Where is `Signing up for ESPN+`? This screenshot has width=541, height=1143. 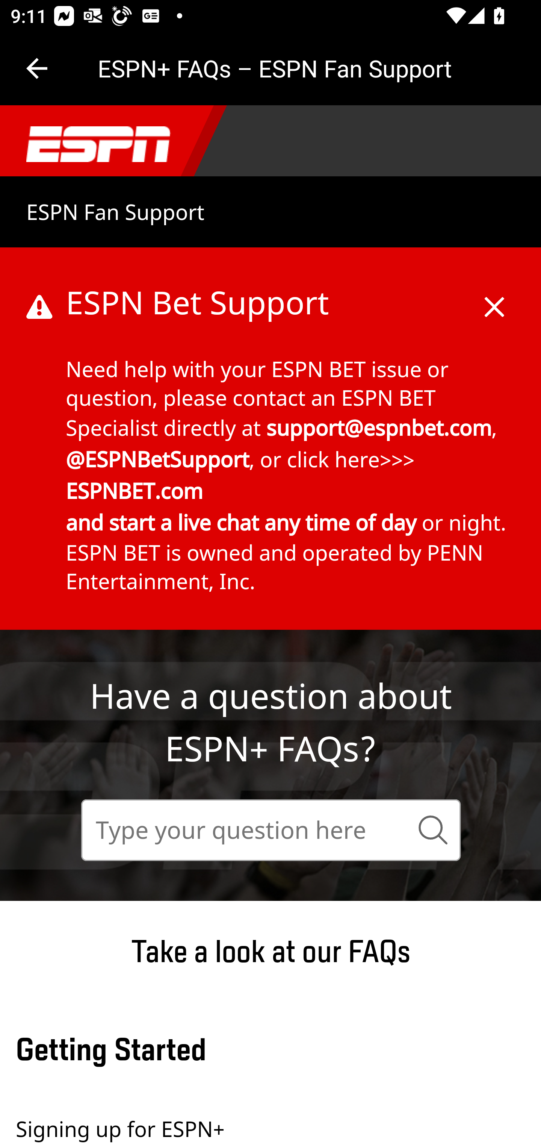 Signing up for ESPN+ is located at coordinates (278, 1122).